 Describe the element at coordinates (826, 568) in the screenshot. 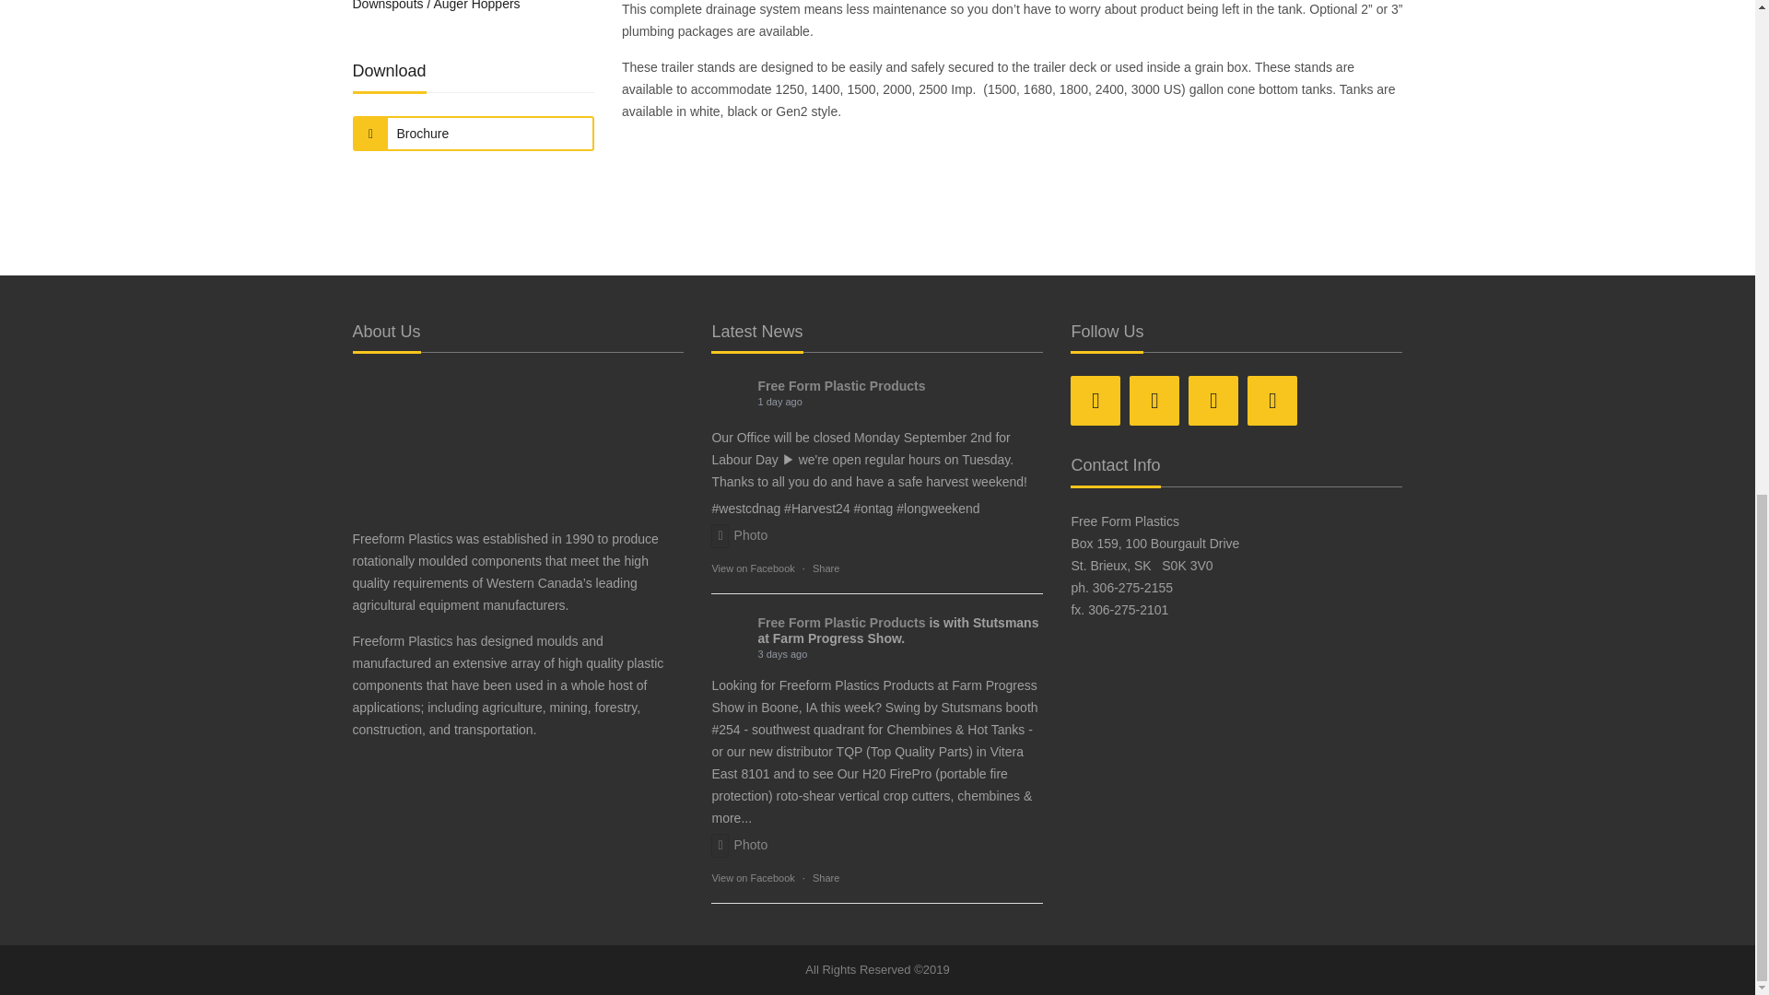

I see `Share` at that location.